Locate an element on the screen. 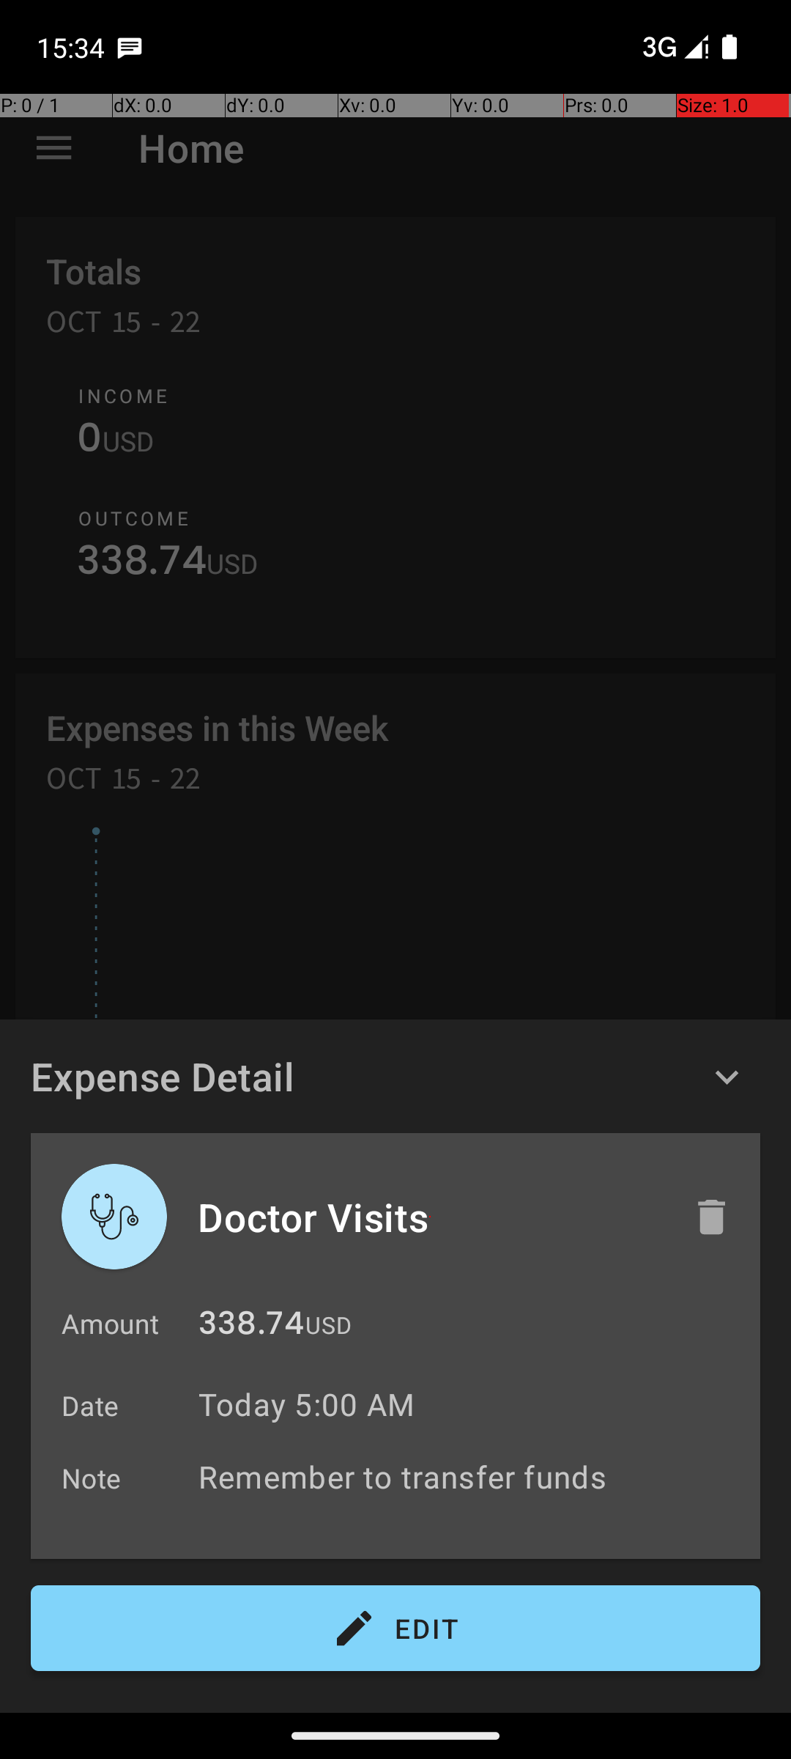 Image resolution: width=791 pixels, height=1759 pixels. EDIT is located at coordinates (395, 1629).